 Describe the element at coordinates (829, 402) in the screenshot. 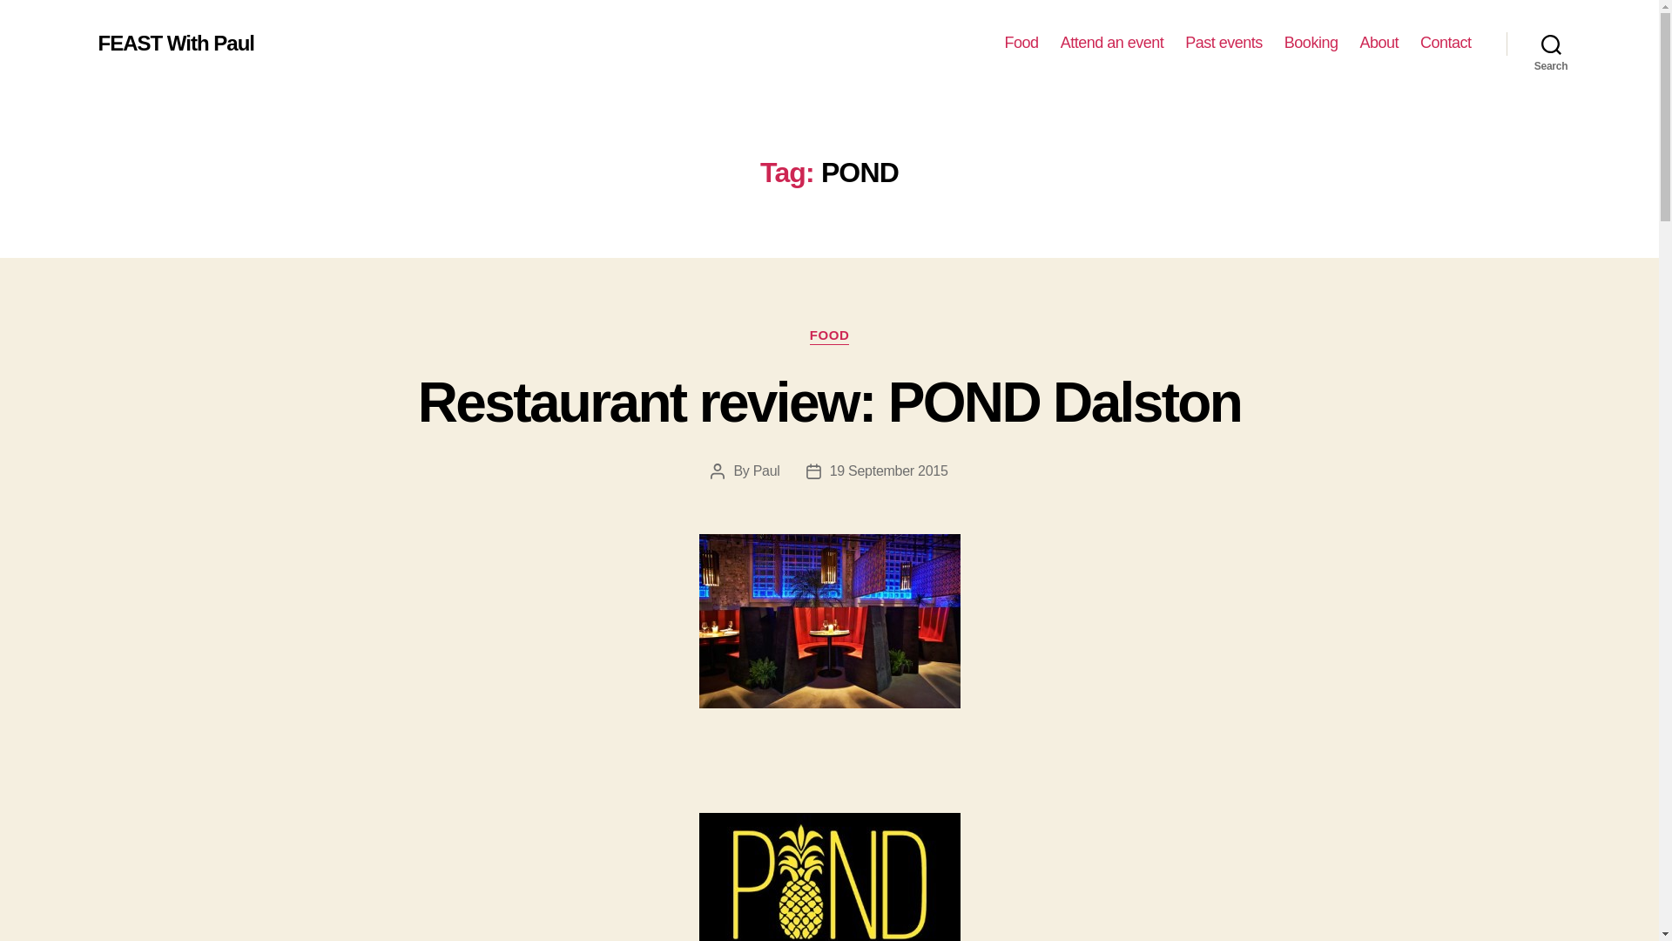

I see `Restaurant review: POND Dalston` at that location.